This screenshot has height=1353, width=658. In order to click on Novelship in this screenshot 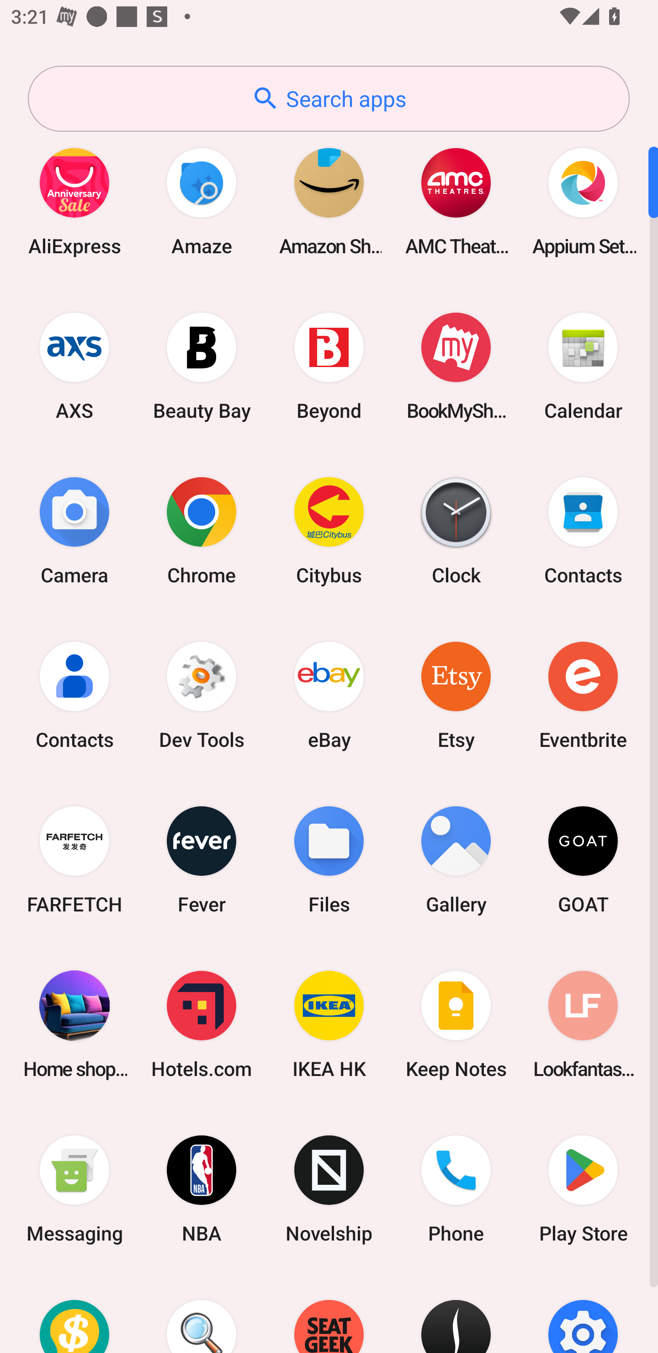, I will do `click(329, 1189)`.